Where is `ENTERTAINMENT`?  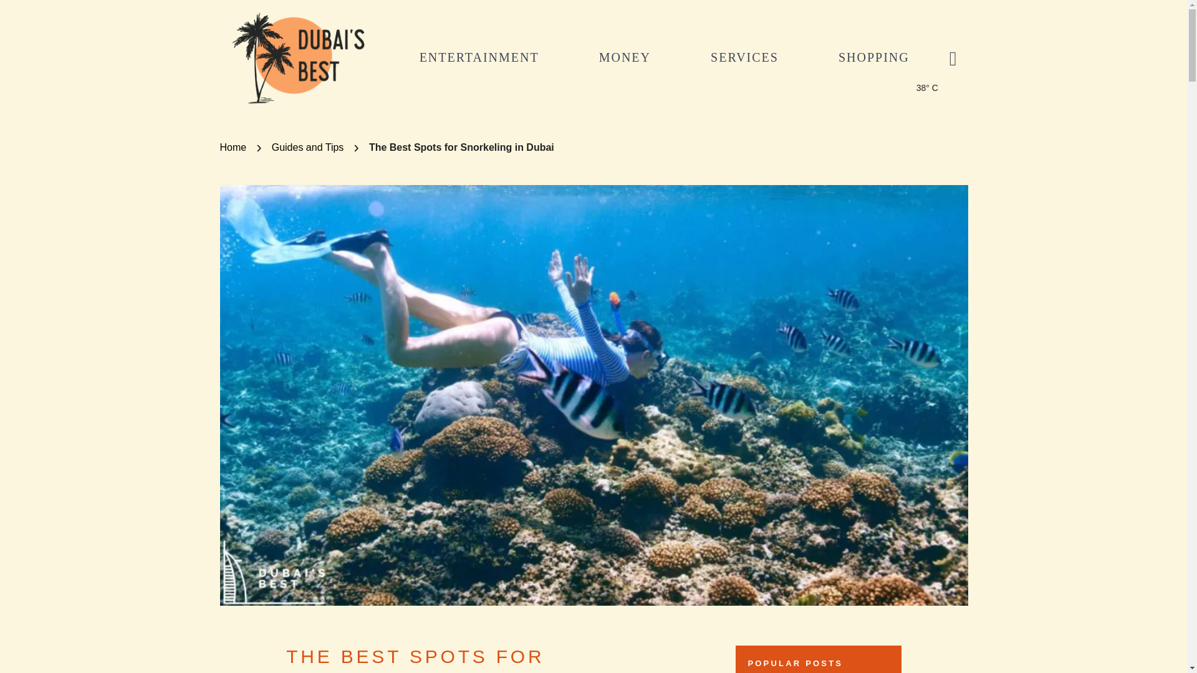
ENTERTAINMENT is located at coordinates (479, 57).